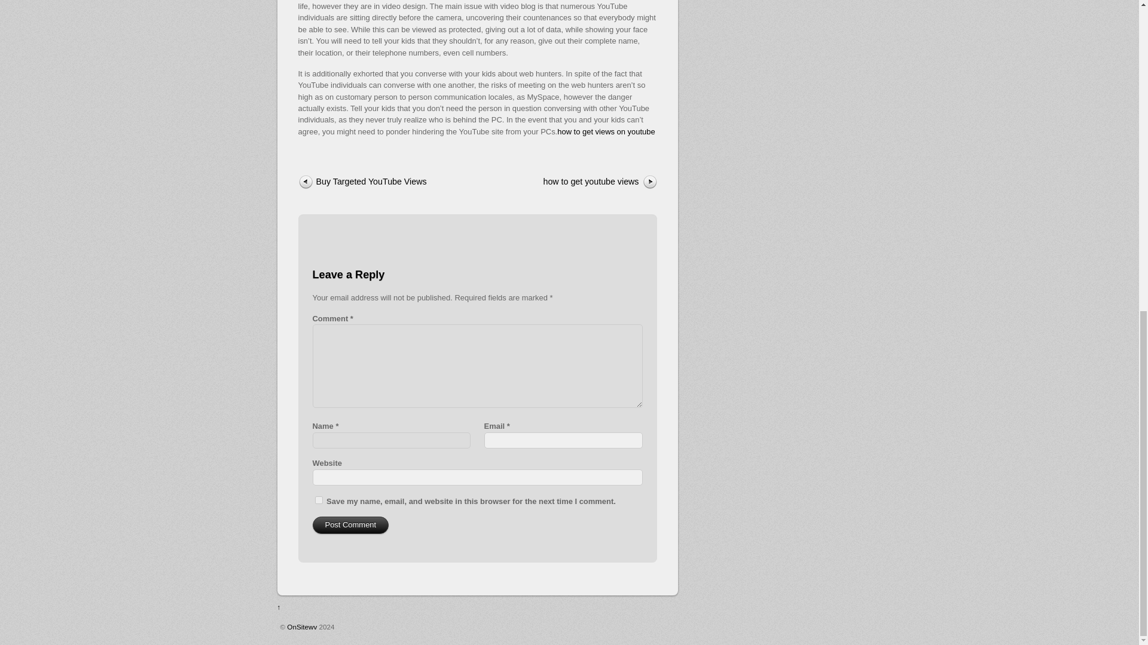 Image resolution: width=1148 pixels, height=645 pixels. Describe the element at coordinates (350, 526) in the screenshot. I see `Post Comment` at that location.